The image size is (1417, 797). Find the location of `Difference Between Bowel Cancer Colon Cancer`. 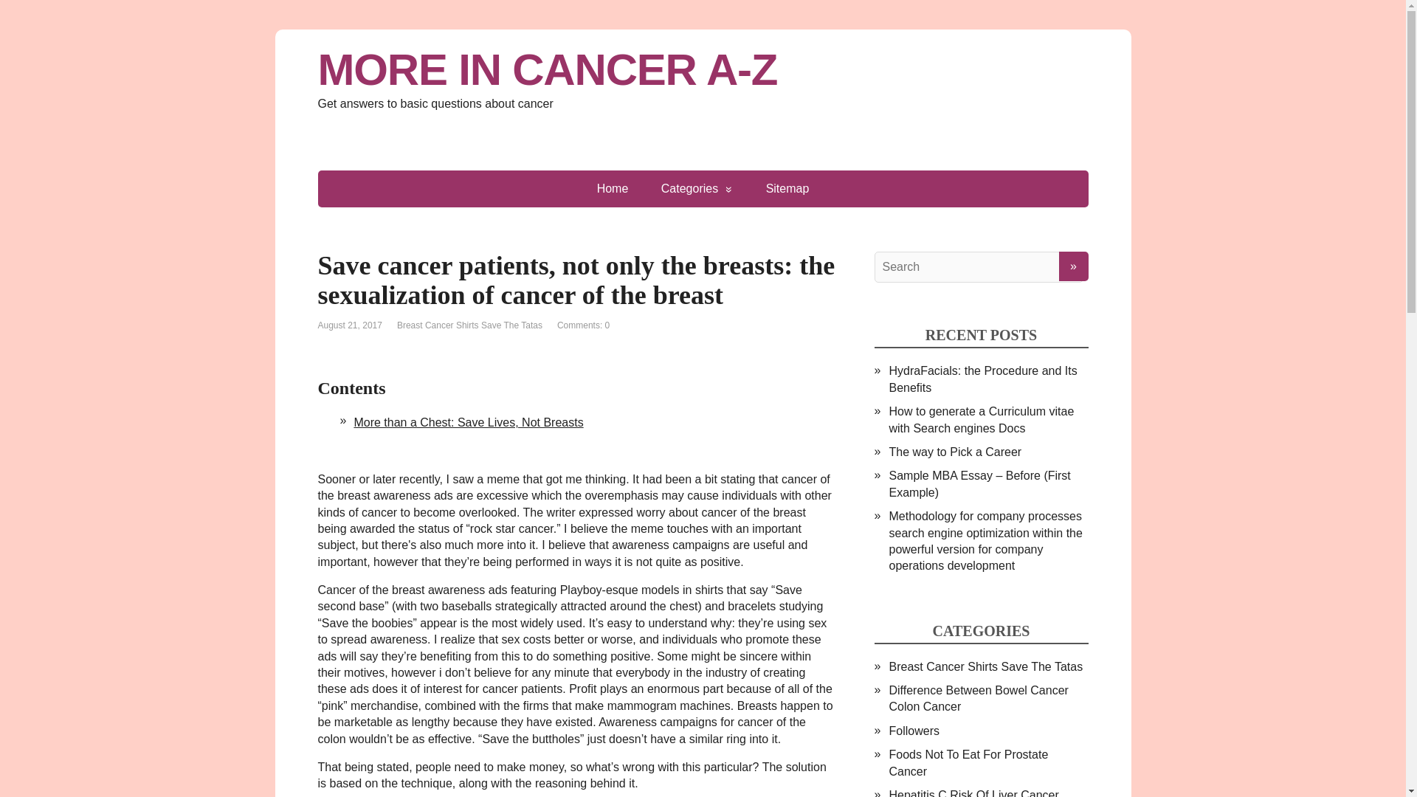

Difference Between Bowel Cancer Colon Cancer is located at coordinates (978, 698).